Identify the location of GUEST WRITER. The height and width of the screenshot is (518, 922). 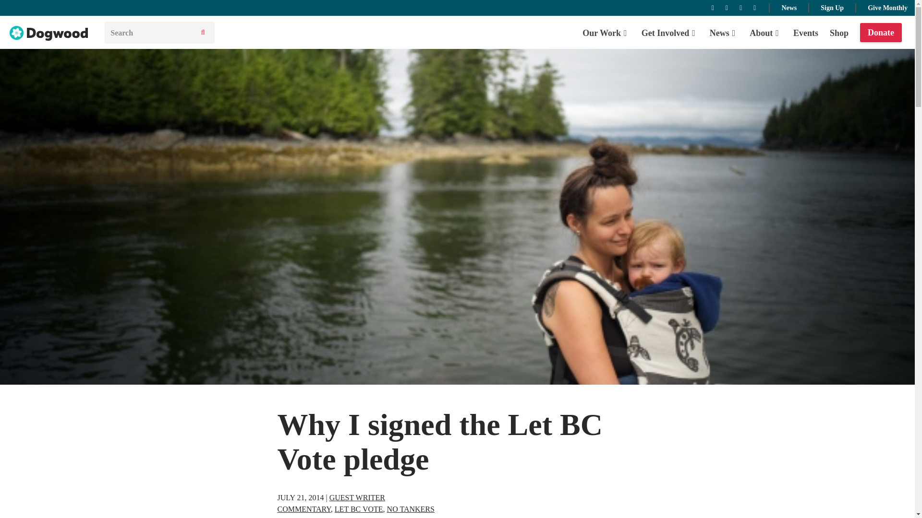
(357, 498).